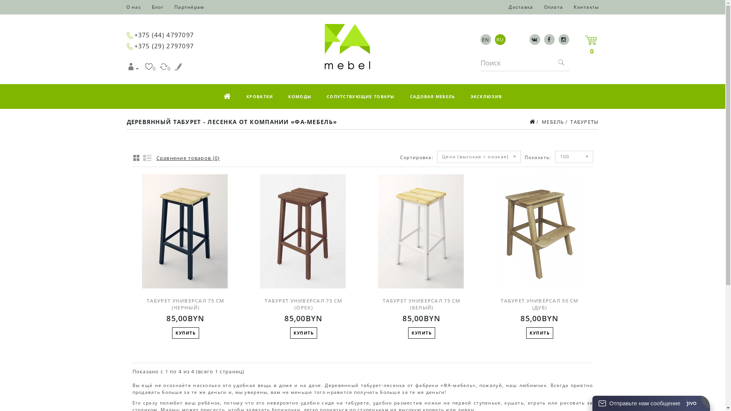  Describe the element at coordinates (150, 68) in the screenshot. I see `0` at that location.